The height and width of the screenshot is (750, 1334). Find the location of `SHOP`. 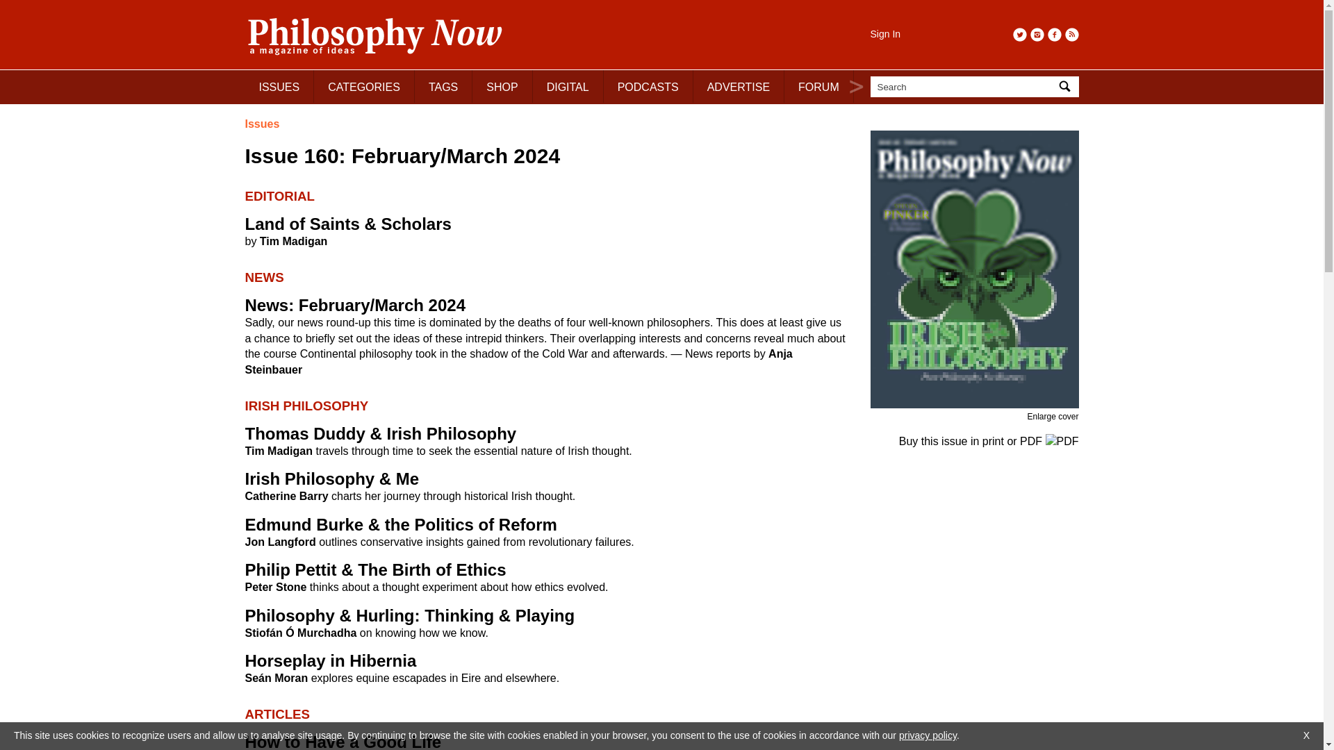

SHOP is located at coordinates (502, 86).